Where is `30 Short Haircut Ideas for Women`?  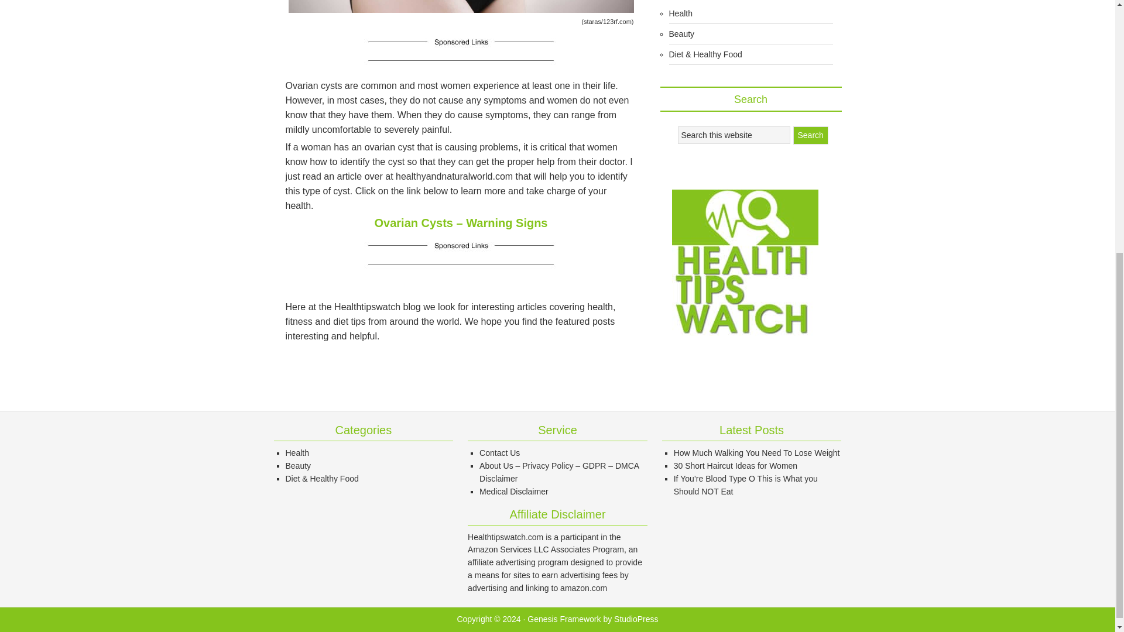 30 Short Haircut Ideas for Women is located at coordinates (735, 466).